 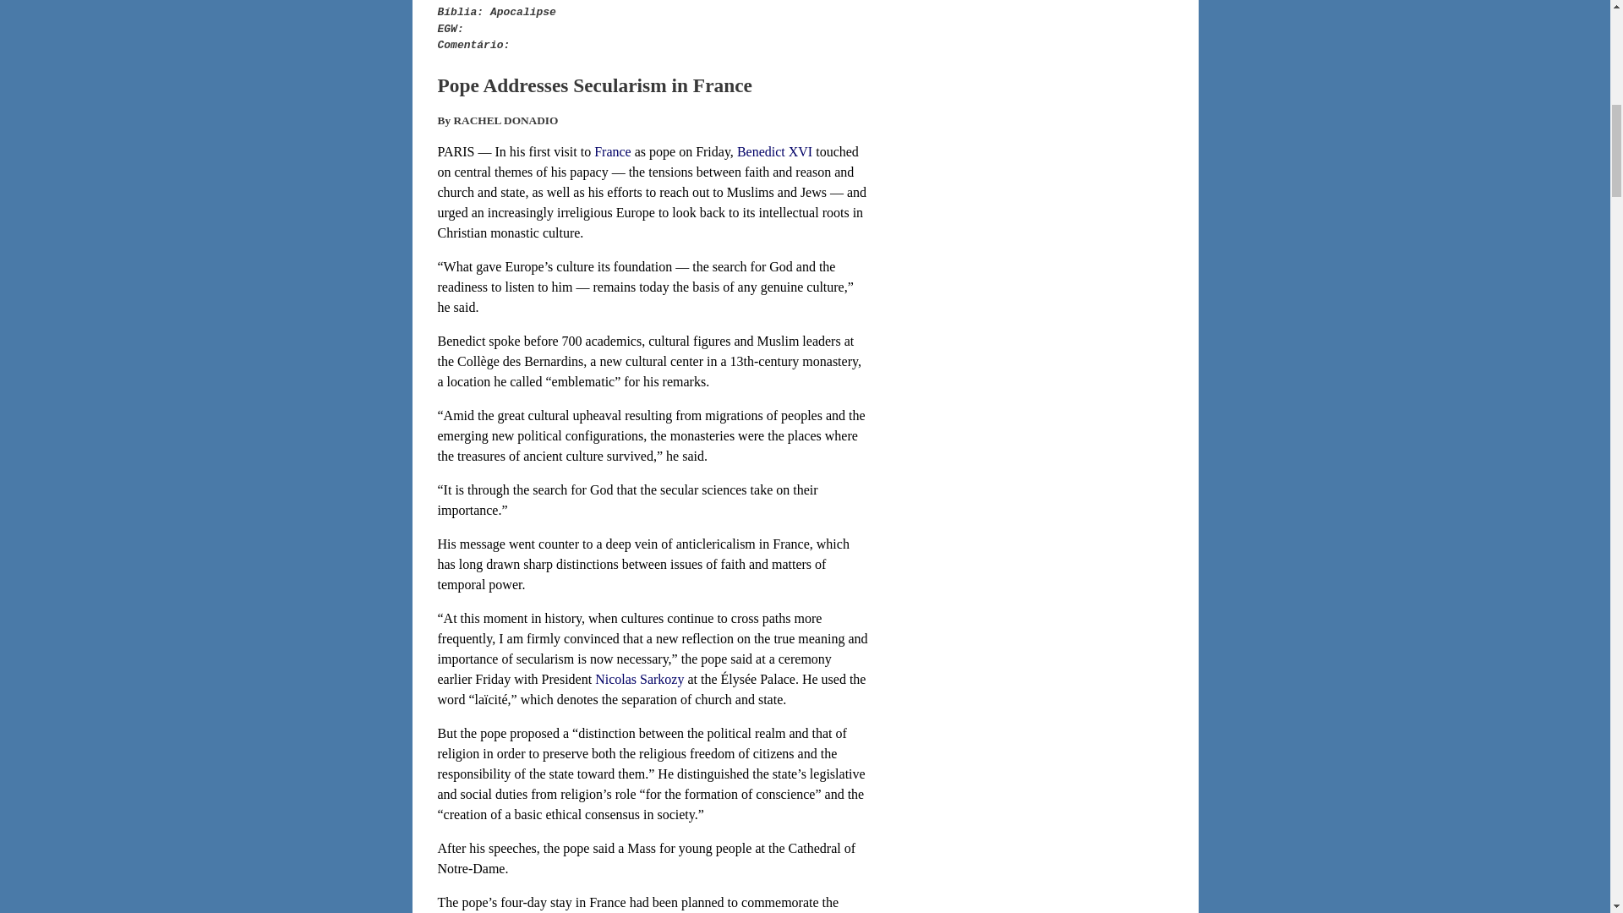 I want to click on More articles about Benedict XVI., so click(x=774, y=150).